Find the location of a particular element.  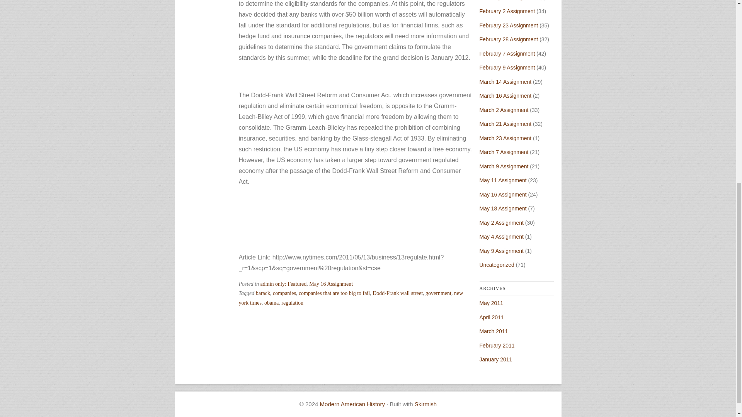

government is located at coordinates (438, 293).